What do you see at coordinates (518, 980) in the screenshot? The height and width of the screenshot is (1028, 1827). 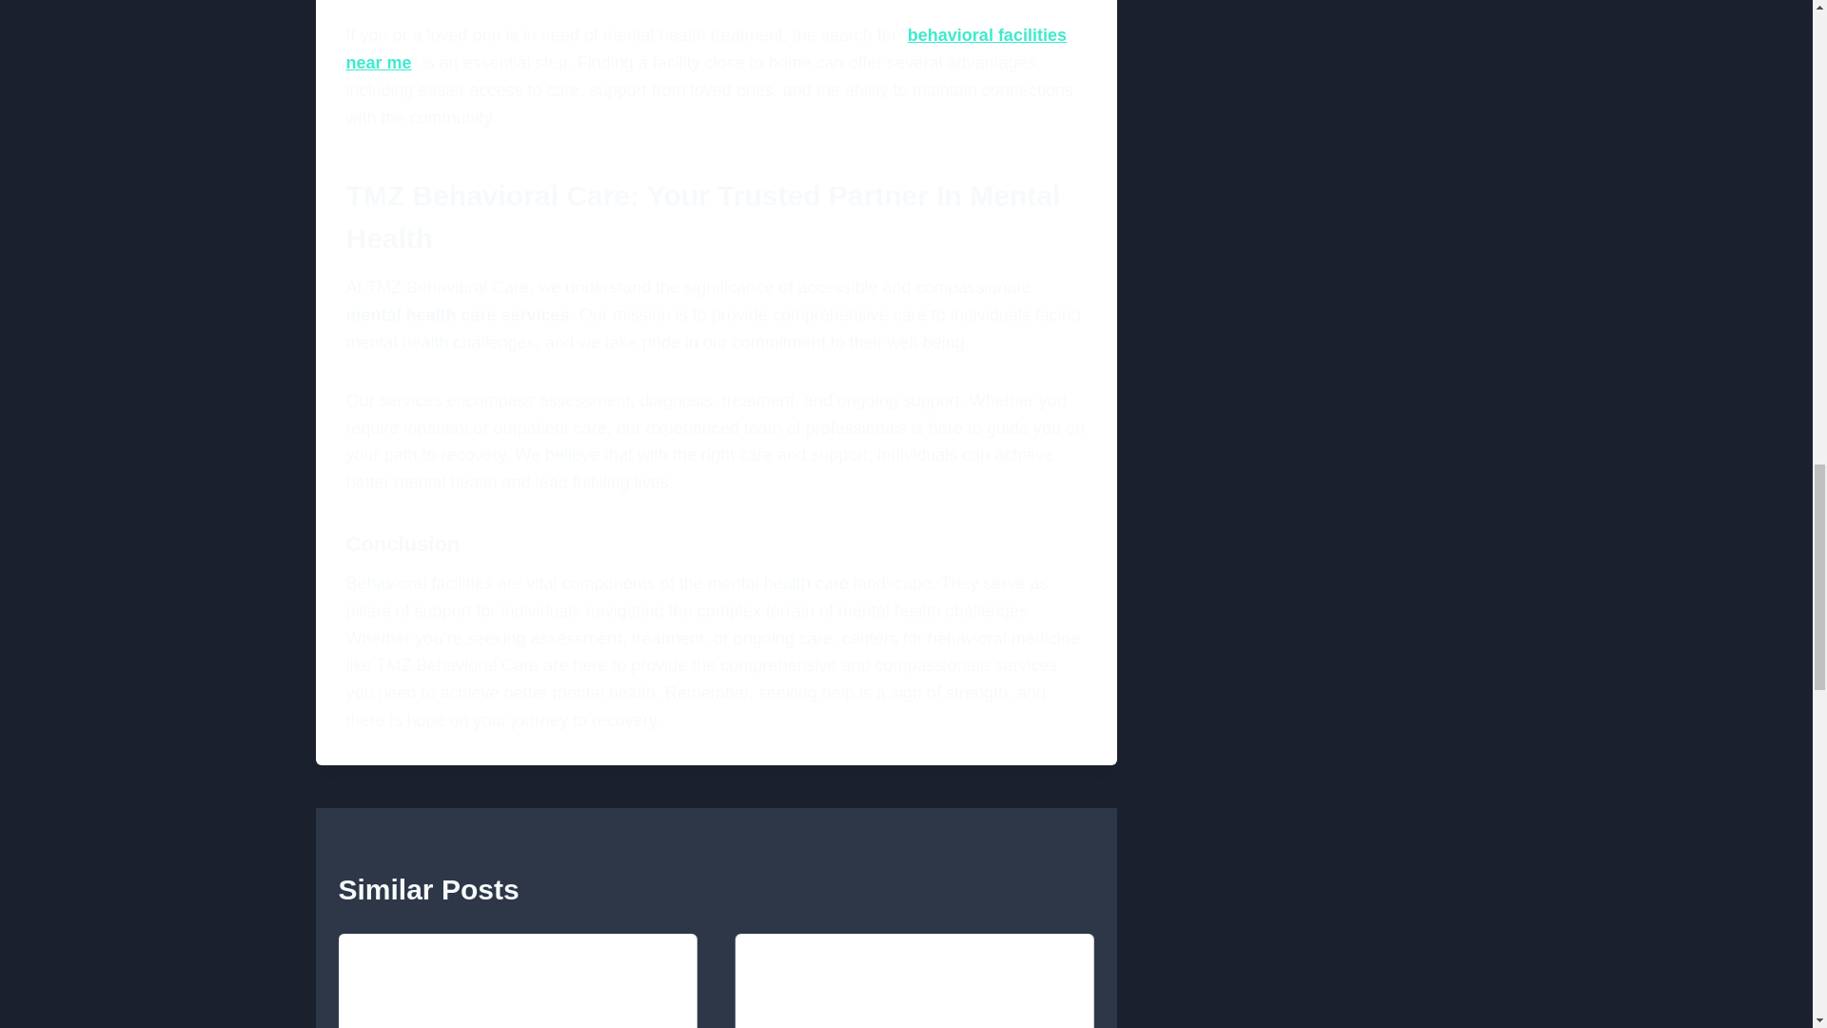 I see `What Are The Postoperative Steps After Tooth Extraction?` at bounding box center [518, 980].